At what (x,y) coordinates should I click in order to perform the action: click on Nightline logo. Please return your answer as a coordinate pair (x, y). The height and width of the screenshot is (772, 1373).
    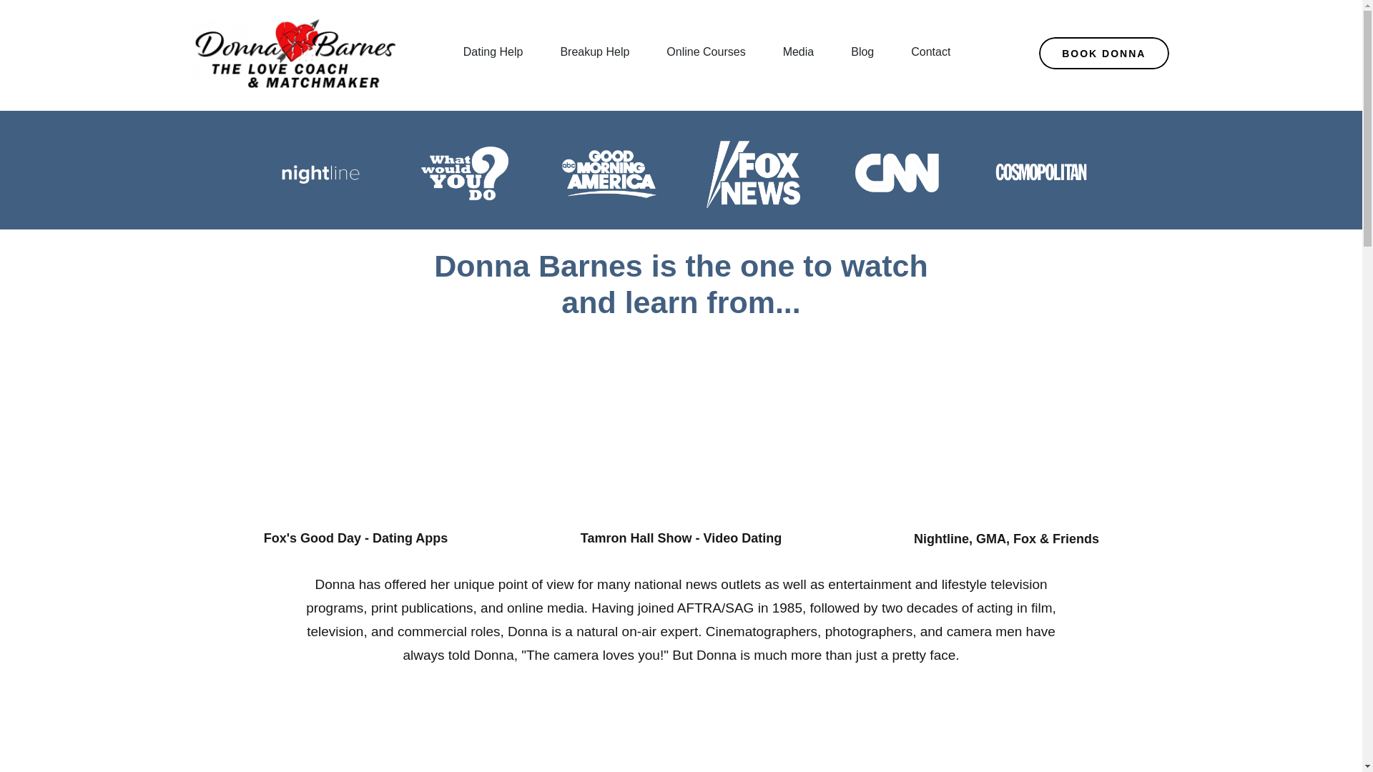
    Looking at the image, I should click on (320, 174).